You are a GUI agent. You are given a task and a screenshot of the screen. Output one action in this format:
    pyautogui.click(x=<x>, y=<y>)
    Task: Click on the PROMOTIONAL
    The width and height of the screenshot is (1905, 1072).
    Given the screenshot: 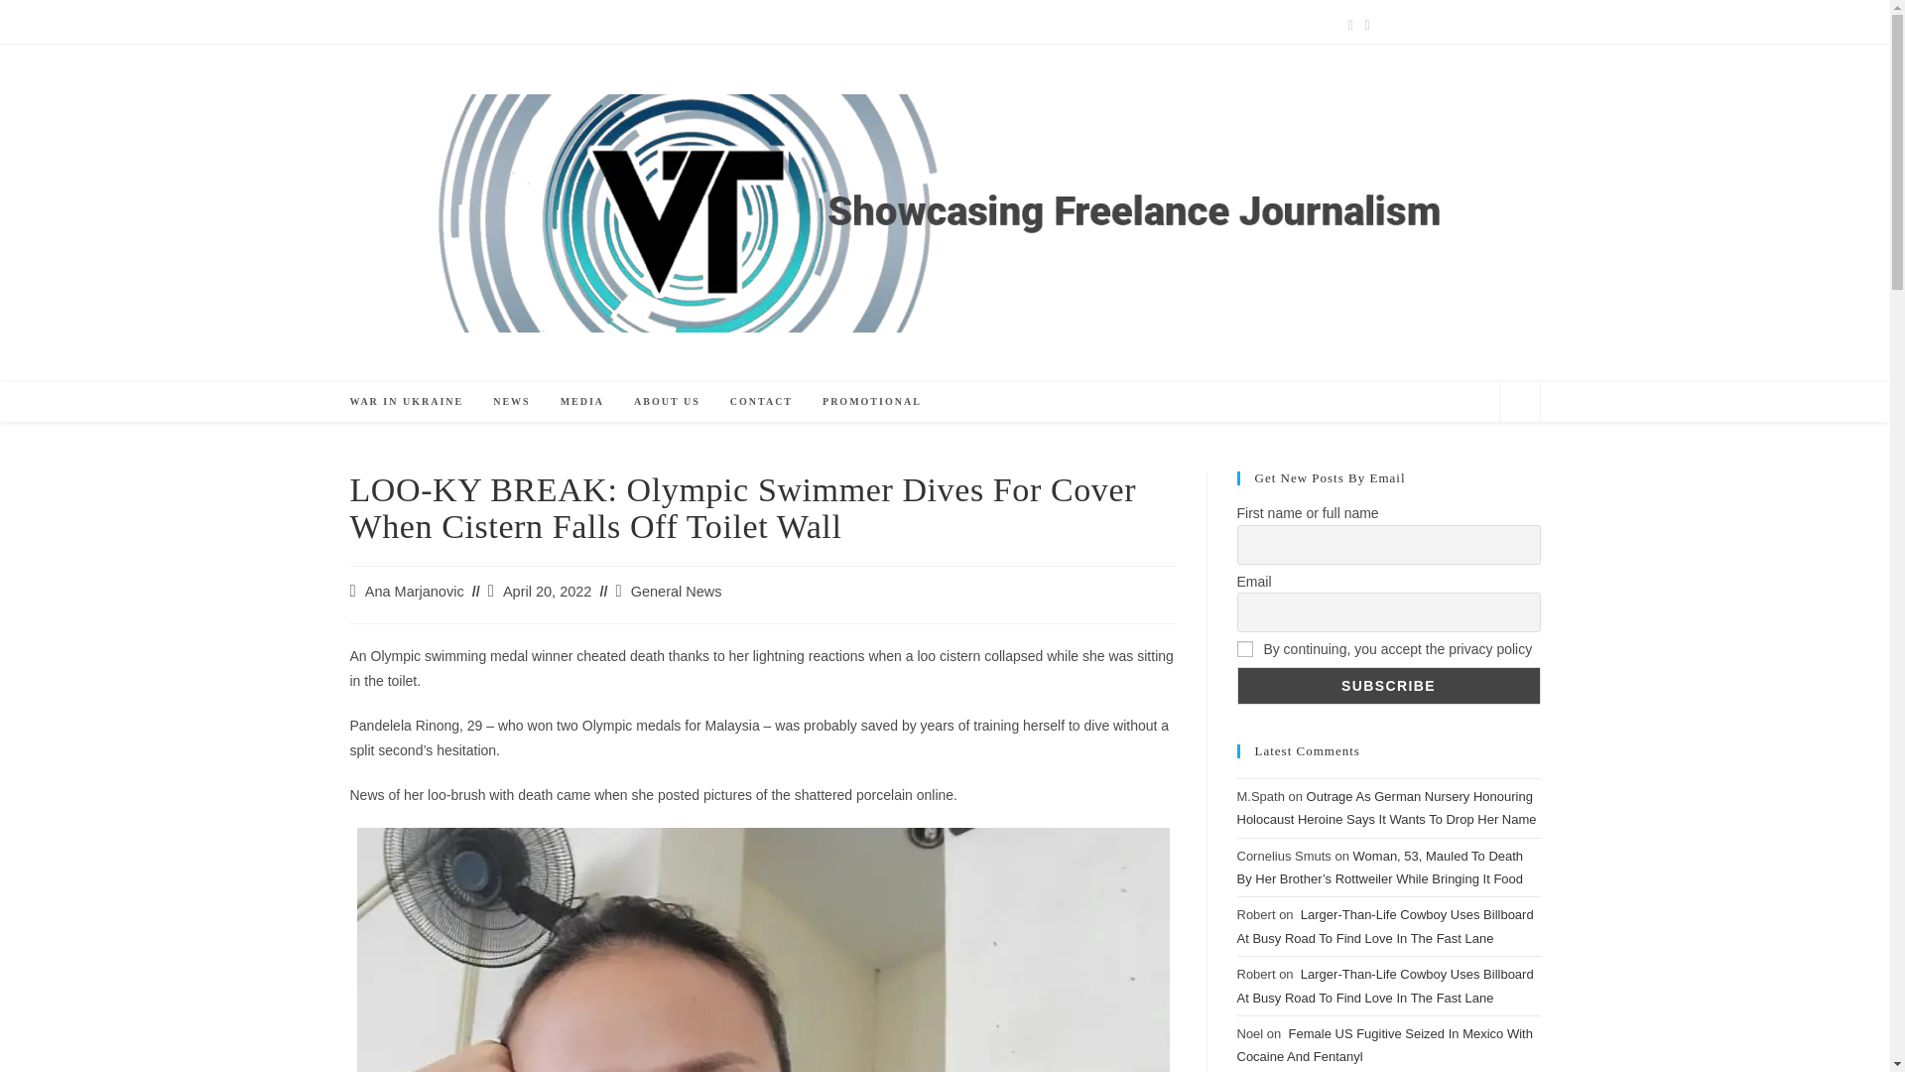 What is the action you would take?
    pyautogui.click(x=872, y=401)
    